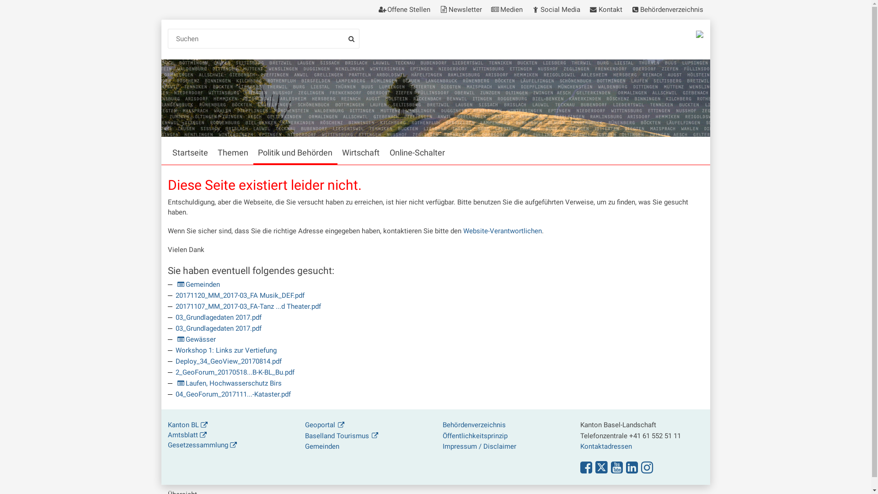 The width and height of the screenshot is (878, 494). Describe the element at coordinates (248, 306) in the screenshot. I see `20171107_MM_2017-03_FA-Tanz ...d Theater.pdf` at that location.